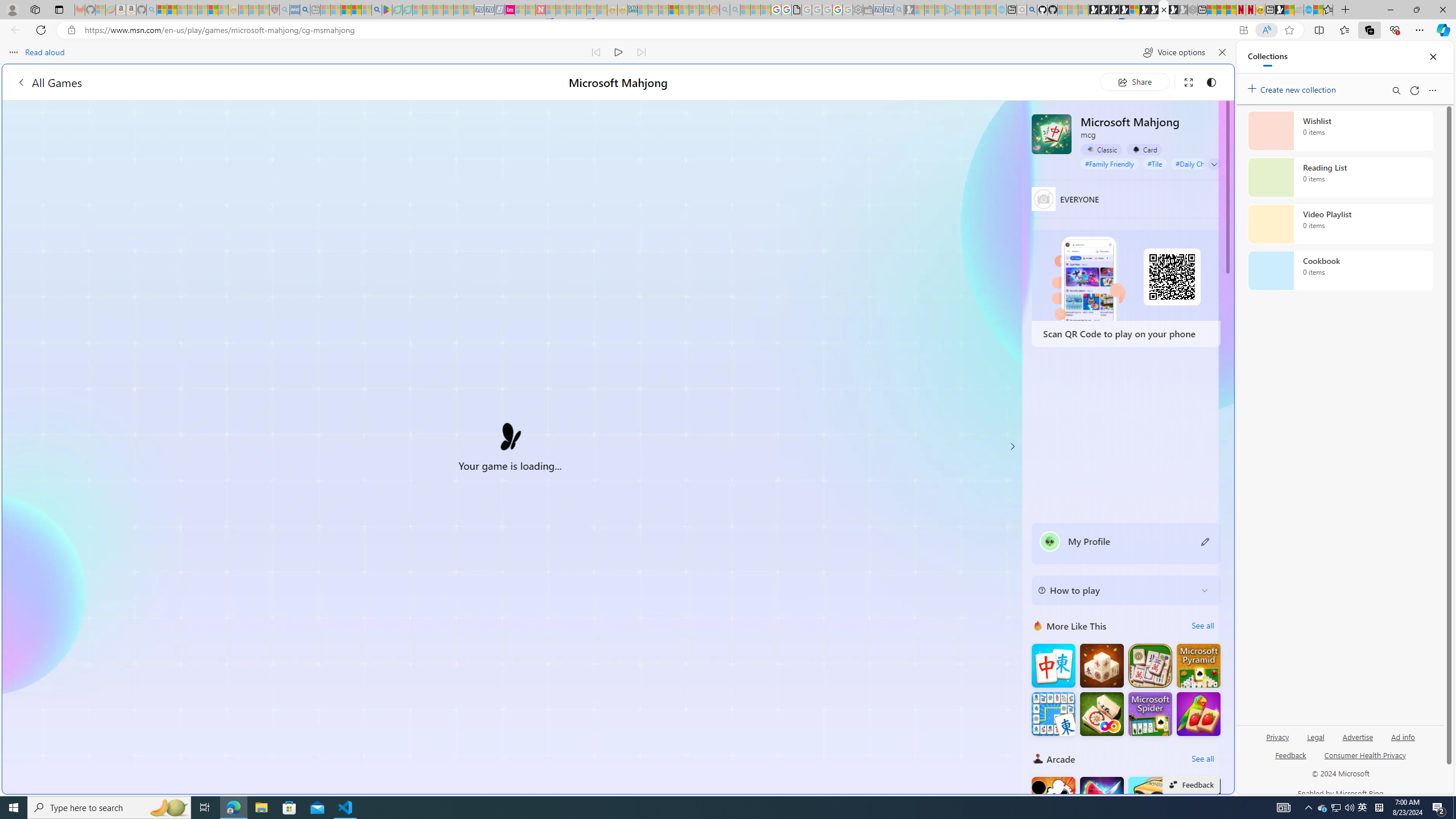 The width and height of the screenshot is (1456, 819). Describe the element at coordinates (1403, 742) in the screenshot. I see `Ad info` at that location.